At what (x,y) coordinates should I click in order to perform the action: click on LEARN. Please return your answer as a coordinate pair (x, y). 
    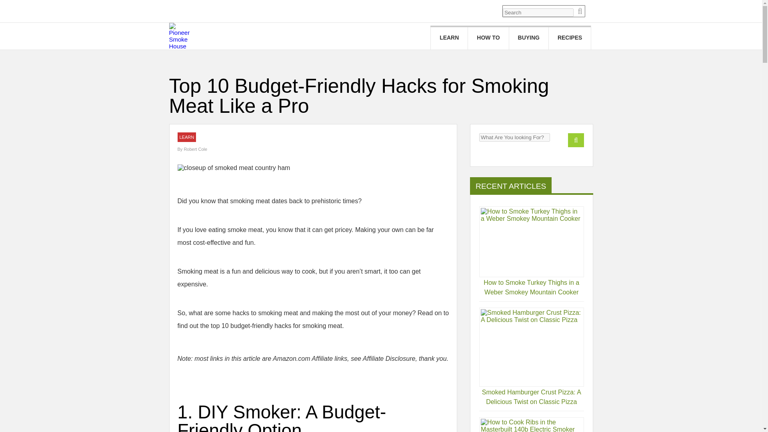
    Looking at the image, I should click on (186, 137).